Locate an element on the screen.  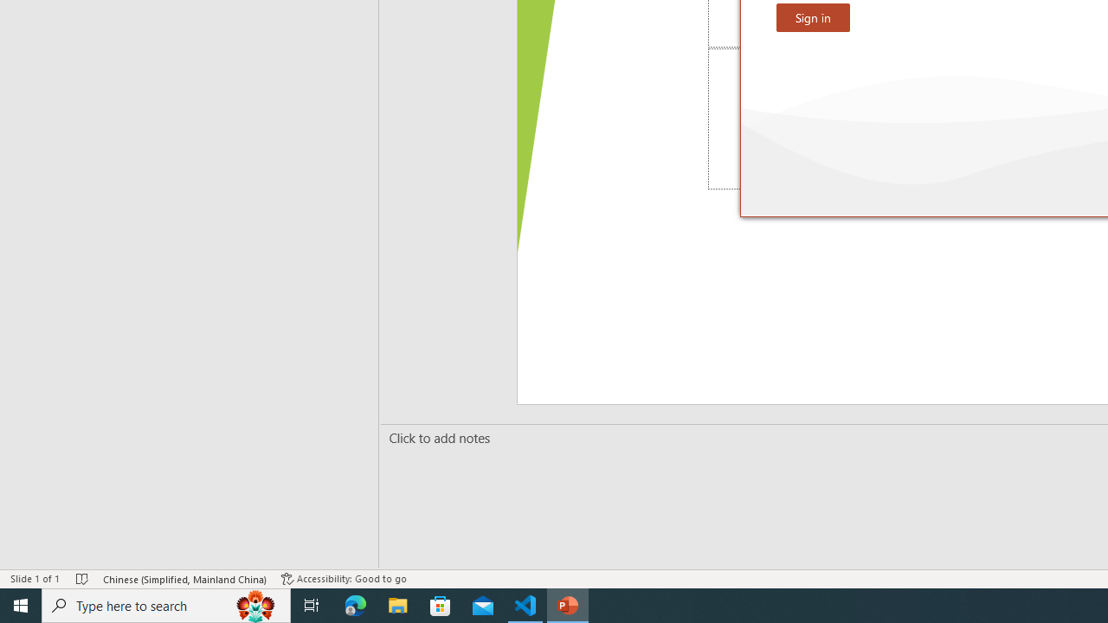
Sign in is located at coordinates (813, 17).